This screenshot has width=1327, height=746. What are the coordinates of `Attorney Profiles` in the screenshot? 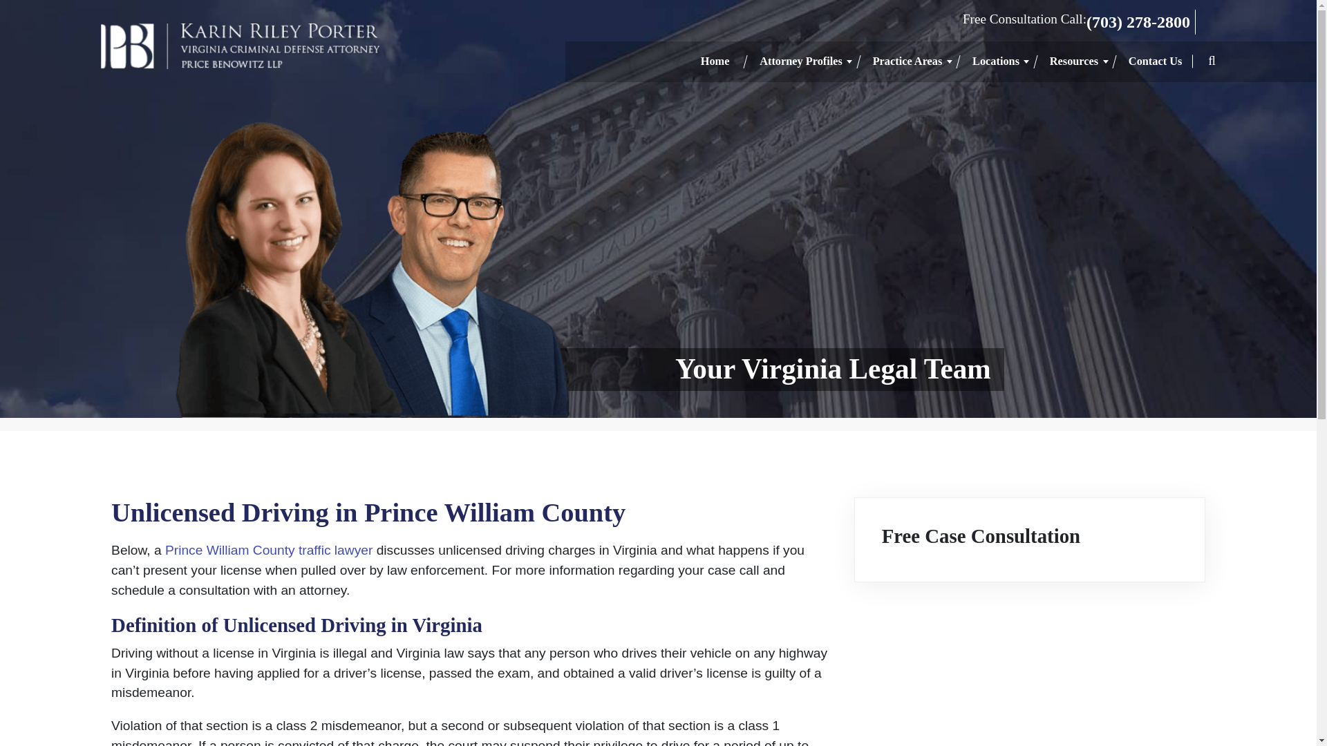 It's located at (800, 62).